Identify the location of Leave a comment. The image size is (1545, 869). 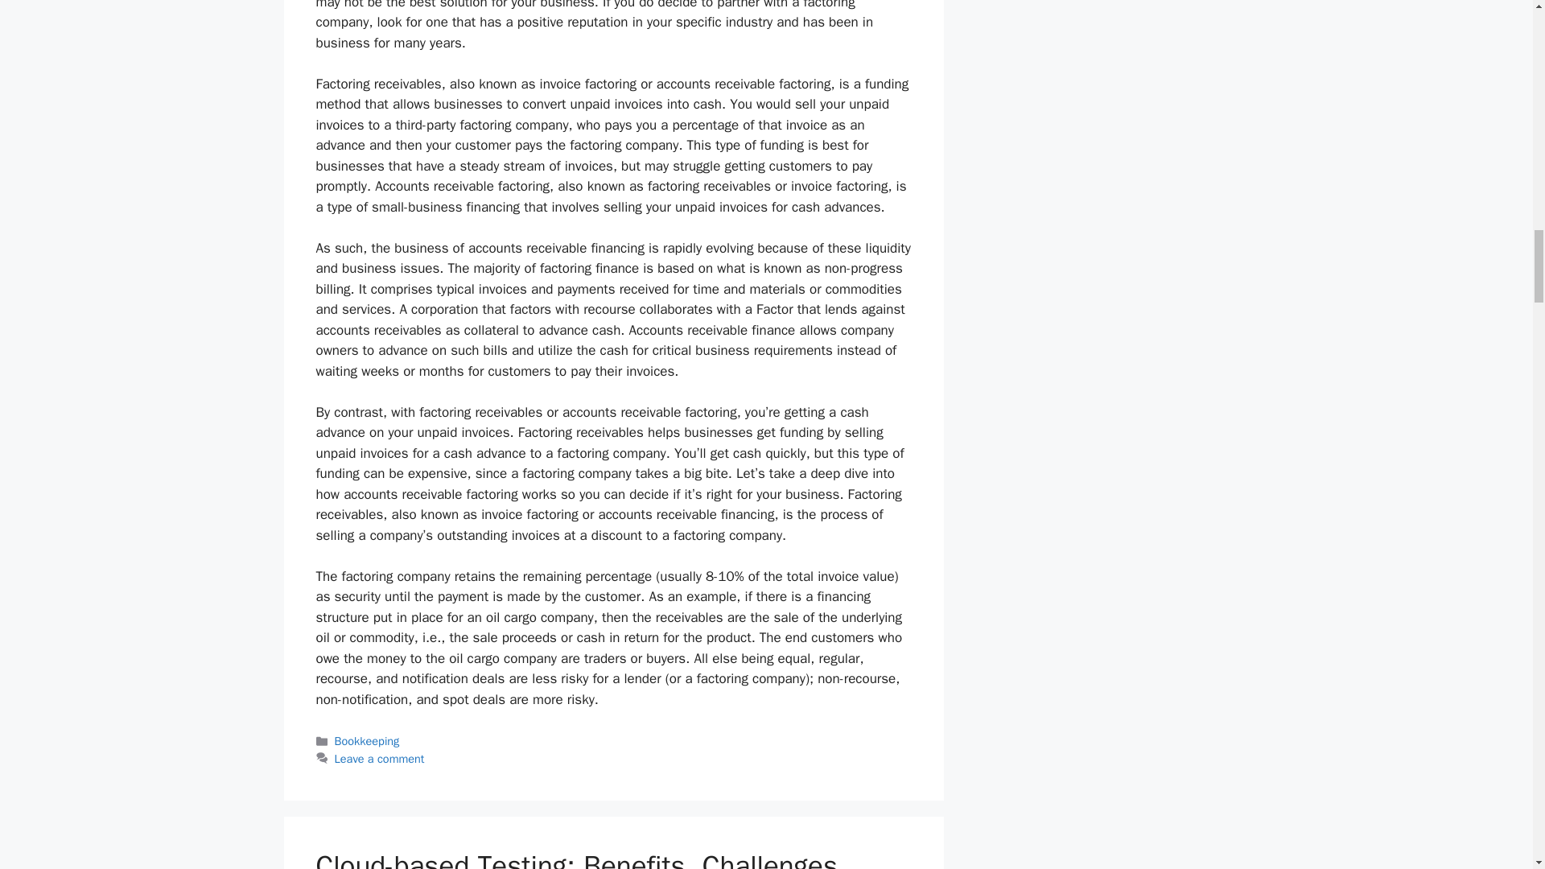
(380, 758).